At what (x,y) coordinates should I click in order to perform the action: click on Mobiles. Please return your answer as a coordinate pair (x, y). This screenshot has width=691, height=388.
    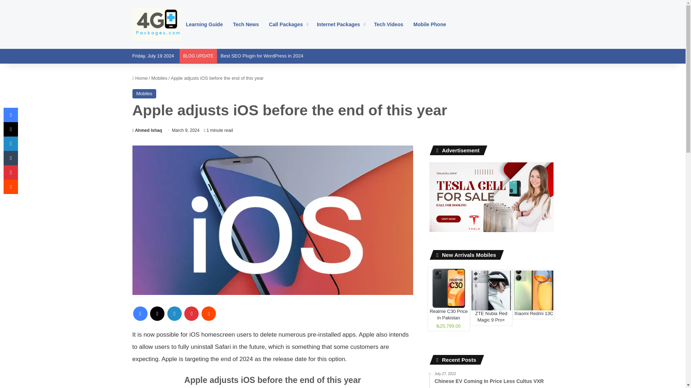
    Looking at the image, I should click on (145, 94).